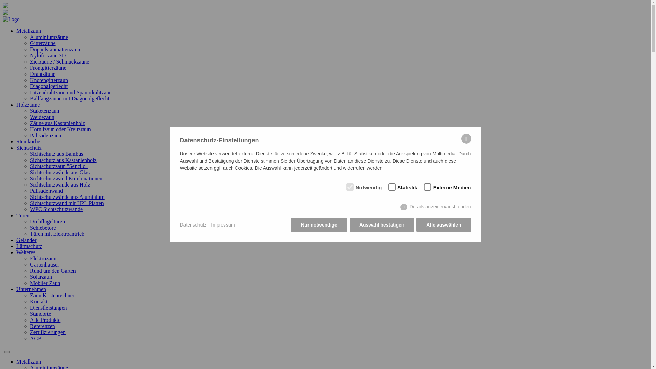 Image resolution: width=656 pixels, height=369 pixels. What do you see at coordinates (52, 295) in the screenshot?
I see `Zaun Kostenrechner` at bounding box center [52, 295].